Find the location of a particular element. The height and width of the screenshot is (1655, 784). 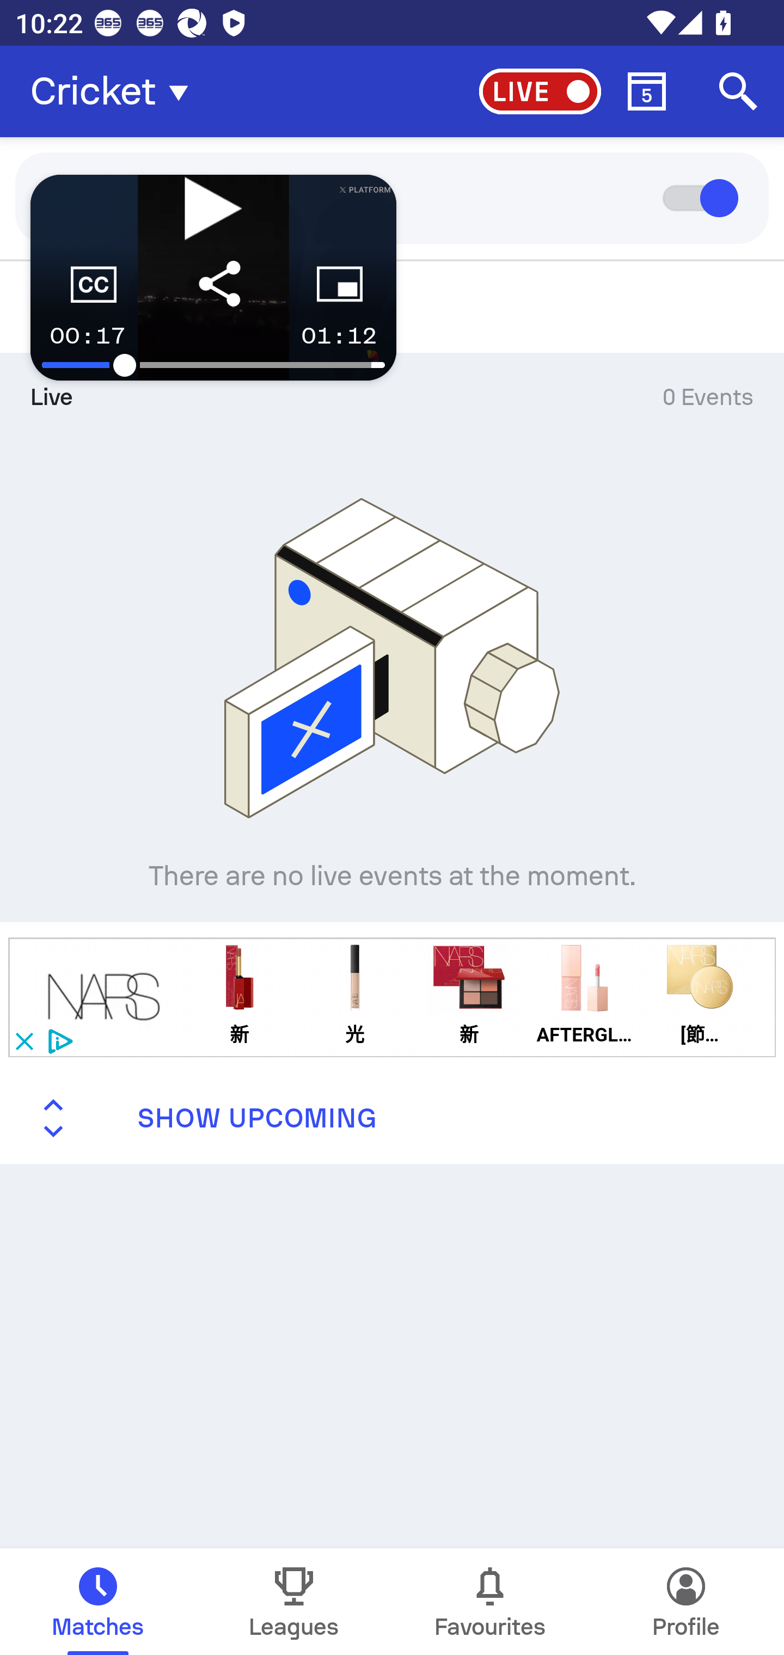

 AFTERGL… AFTERGL… is located at coordinates (583, 997).